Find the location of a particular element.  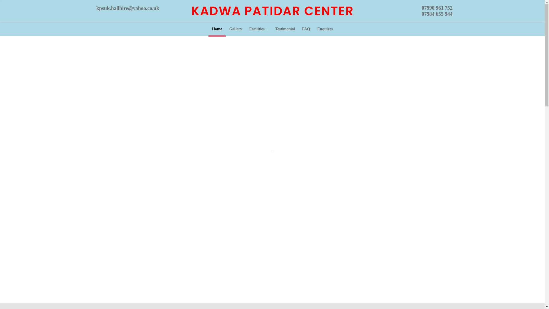

Enquires is located at coordinates (325, 29).